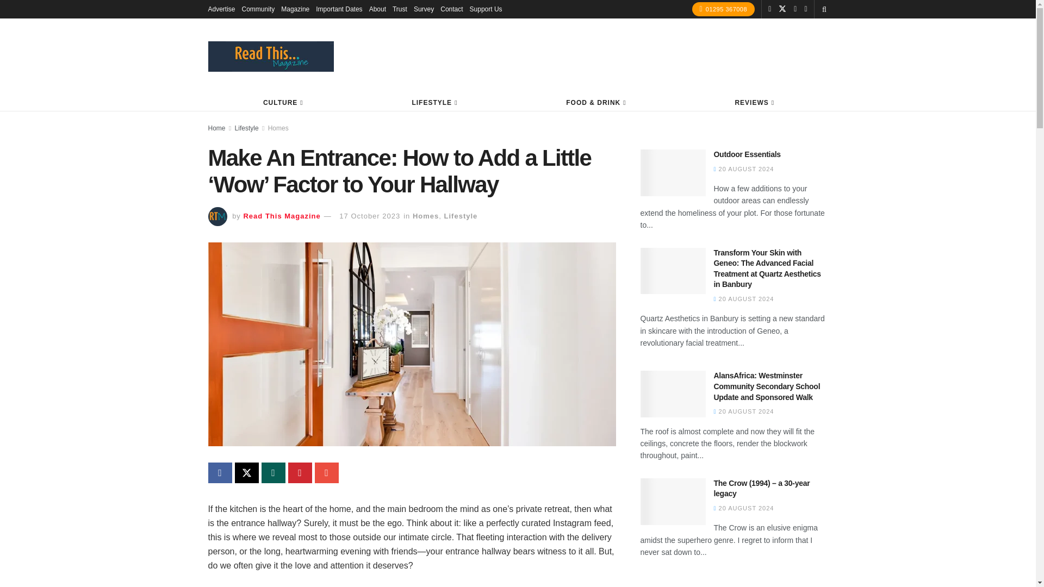 This screenshot has height=587, width=1044. I want to click on LIFESTYLE, so click(434, 102).